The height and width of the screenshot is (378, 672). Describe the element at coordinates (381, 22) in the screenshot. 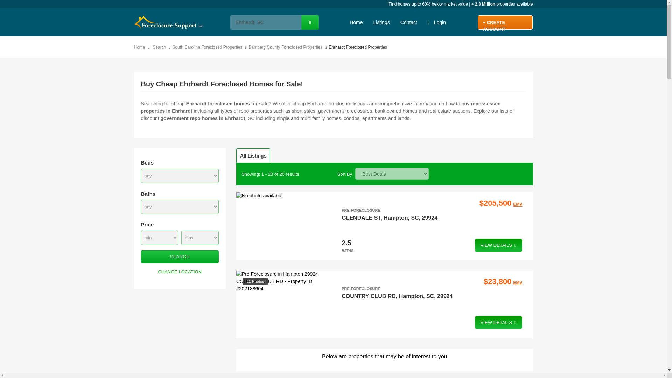

I see `Listings` at that location.